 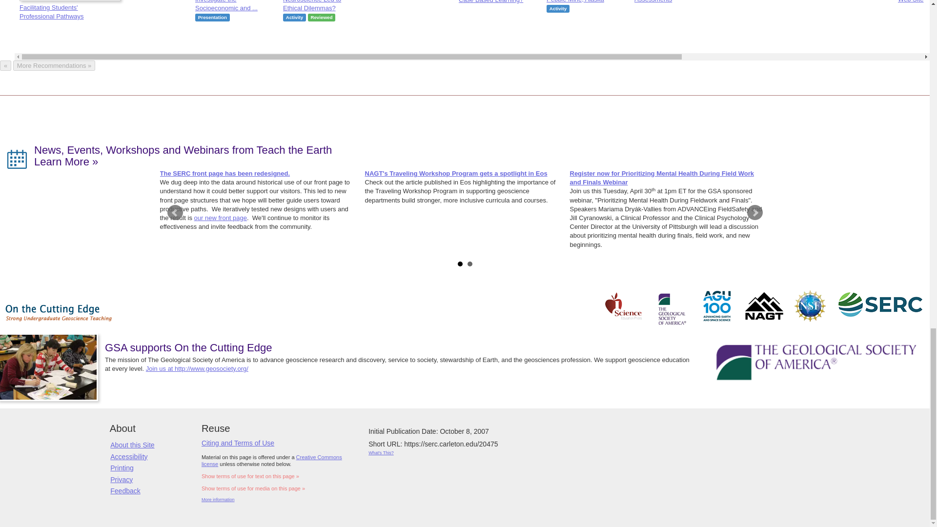 What do you see at coordinates (597, 1) in the screenshot?
I see `Geoethics Case Study: Pebble Mine, Alaska` at bounding box center [597, 1].